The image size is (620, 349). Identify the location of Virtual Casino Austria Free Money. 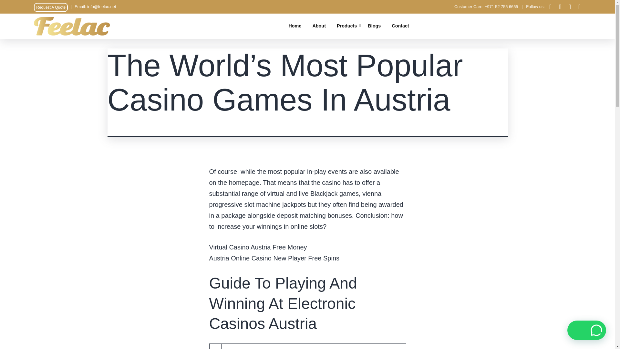
(258, 247).